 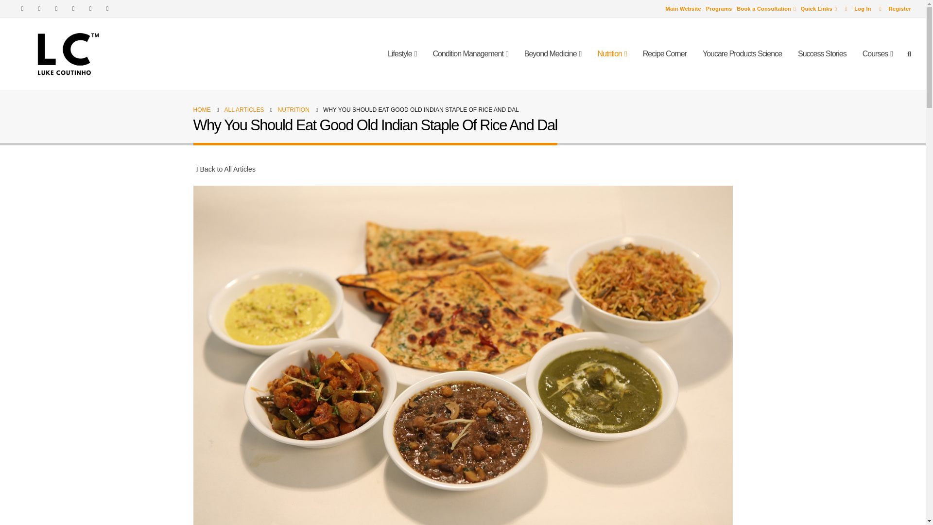 What do you see at coordinates (90, 9) in the screenshot?
I see `Instagram` at bounding box center [90, 9].